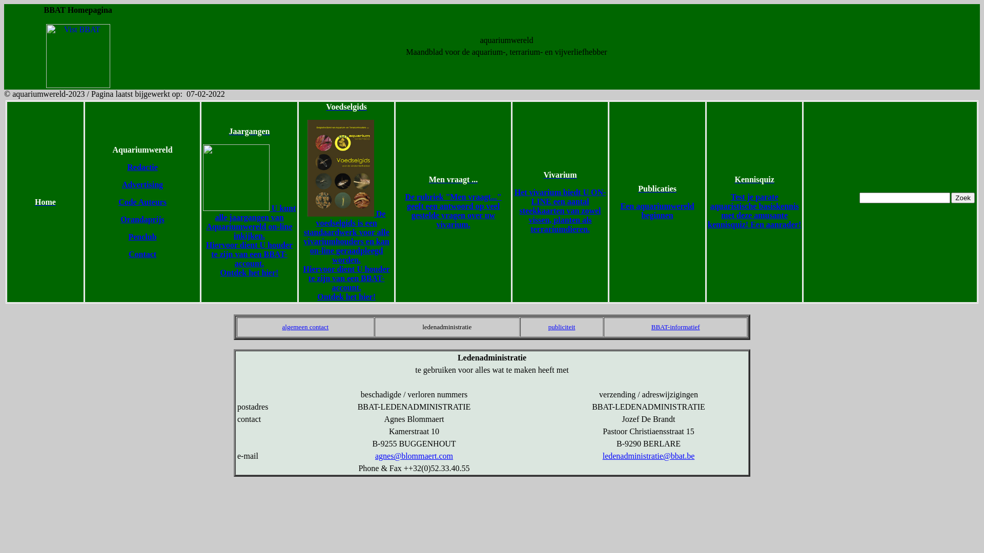 The width and height of the screenshot is (984, 553). Describe the element at coordinates (142, 254) in the screenshot. I see `Contact` at that location.